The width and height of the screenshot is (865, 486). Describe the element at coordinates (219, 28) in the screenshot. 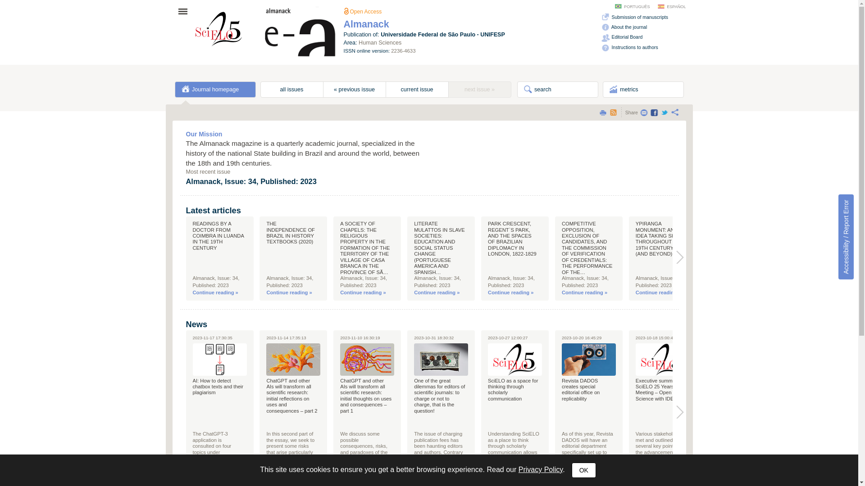

I see `Go to the home page of the collection:Brazil` at that location.